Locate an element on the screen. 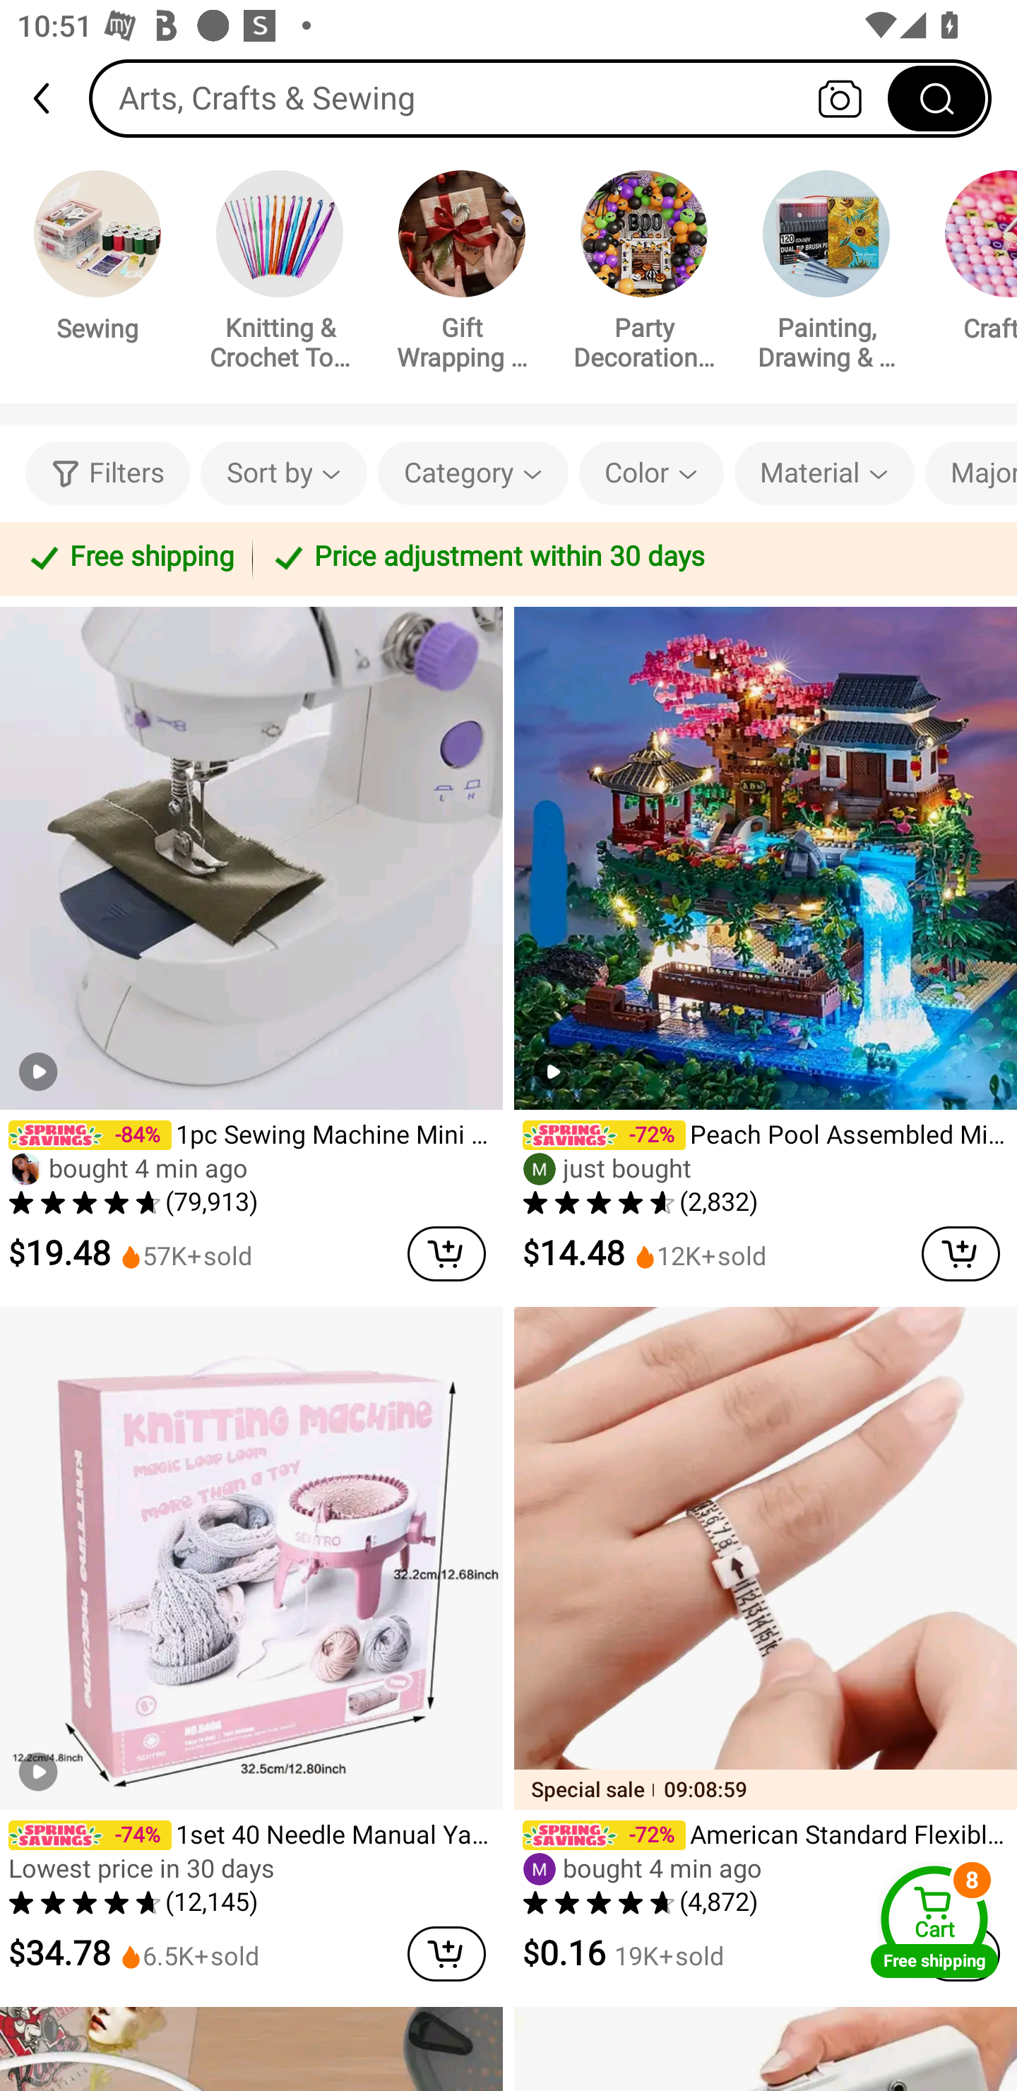 Image resolution: width=1017 pixels, height=2091 pixels. cart delete is located at coordinates (961, 1253).